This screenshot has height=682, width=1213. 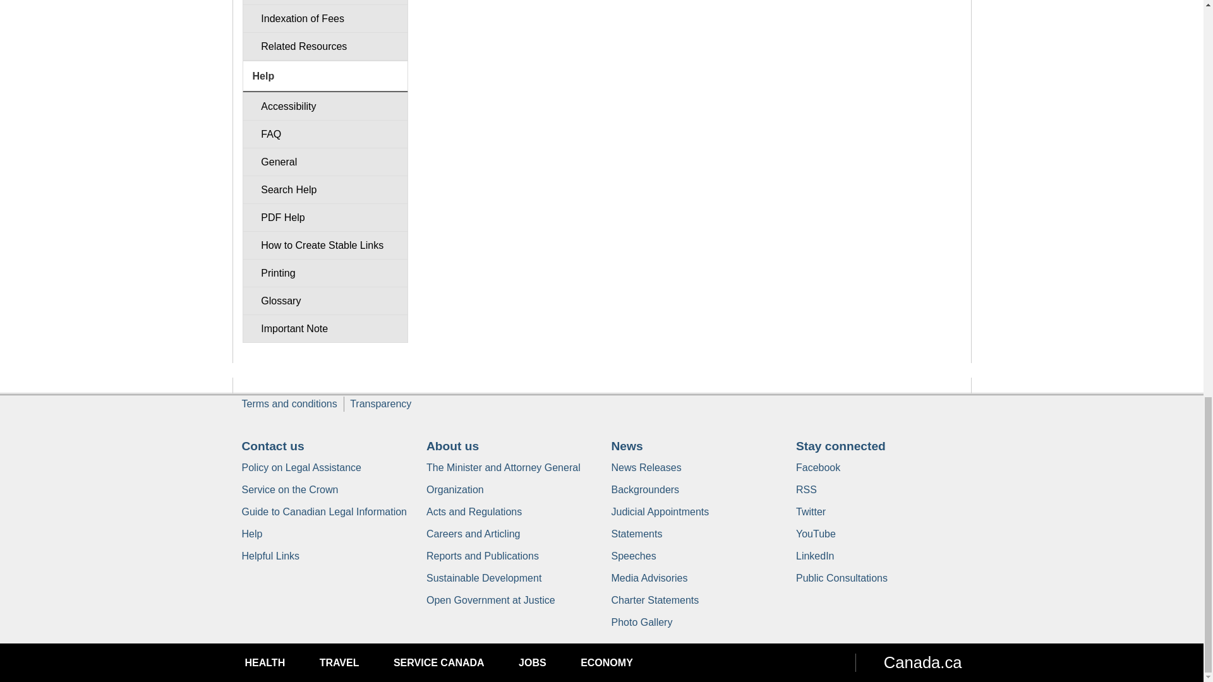 What do you see at coordinates (325, 46) in the screenshot?
I see `Related Resources` at bounding box center [325, 46].